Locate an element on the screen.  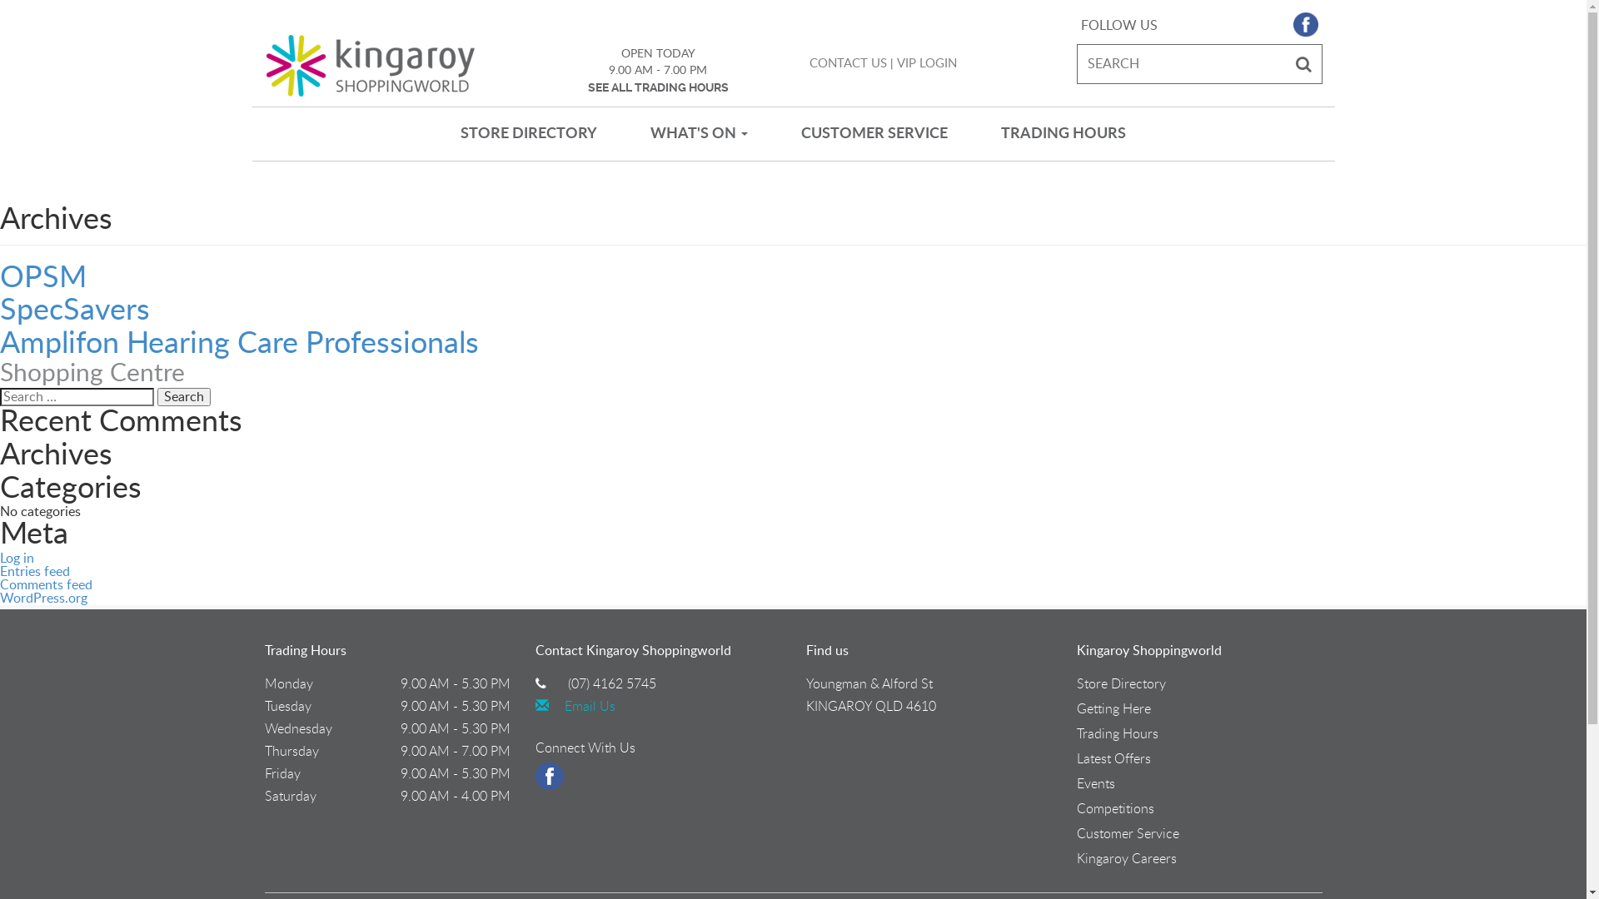
WHAT'S ON is located at coordinates (700, 134).